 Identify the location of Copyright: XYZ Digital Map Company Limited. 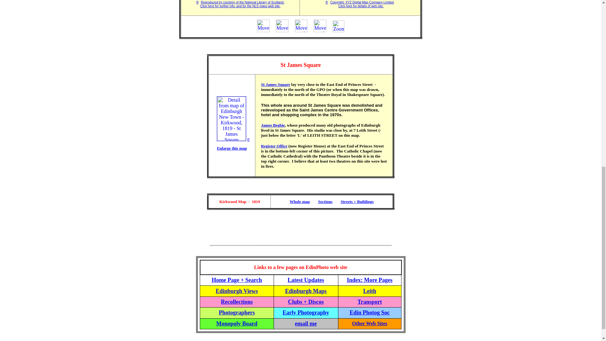
(362, 2).